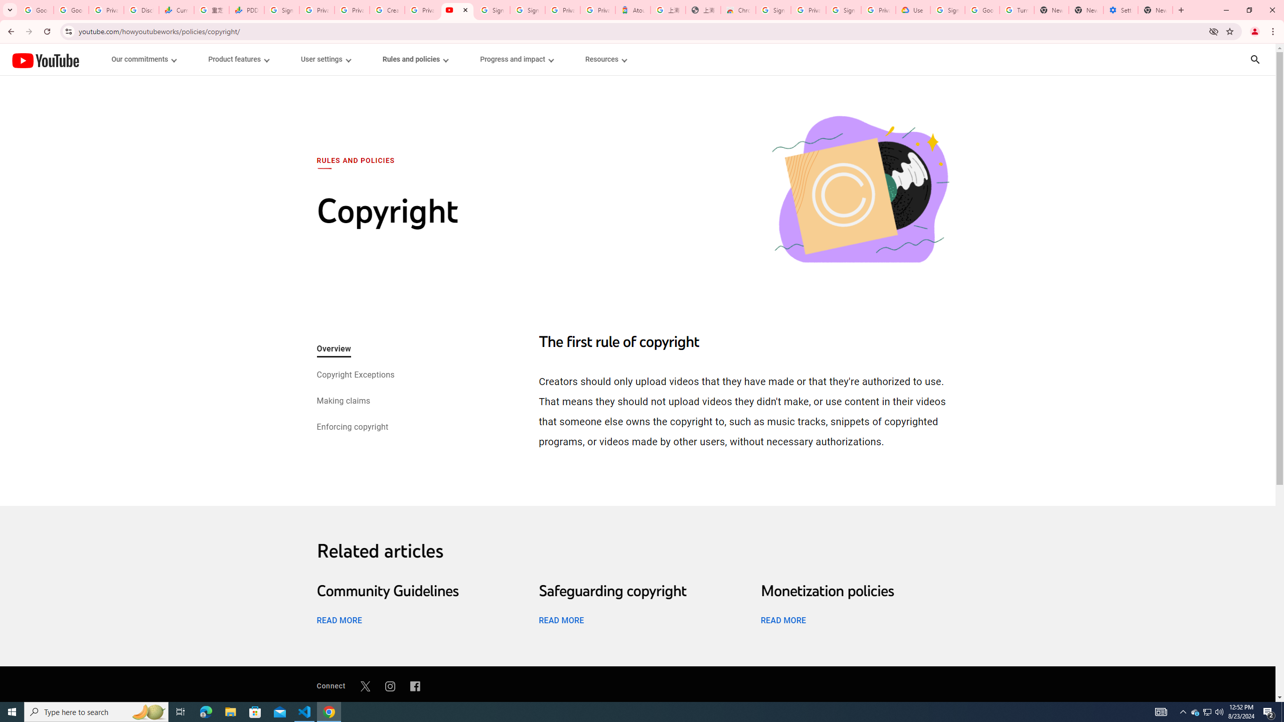  Describe the element at coordinates (45, 59) in the screenshot. I see `How YouTube Works` at that location.